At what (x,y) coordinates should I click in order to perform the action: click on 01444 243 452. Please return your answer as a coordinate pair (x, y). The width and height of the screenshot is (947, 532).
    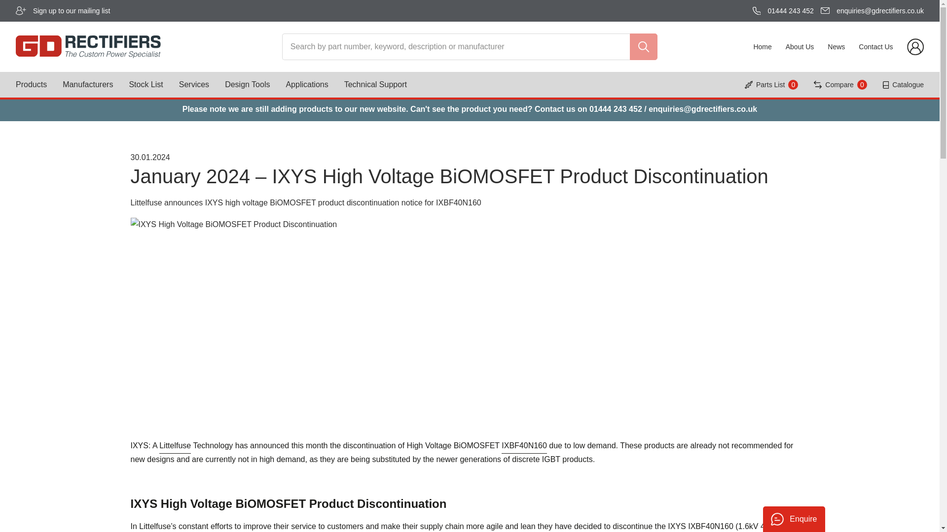
    Looking at the image, I should click on (790, 10).